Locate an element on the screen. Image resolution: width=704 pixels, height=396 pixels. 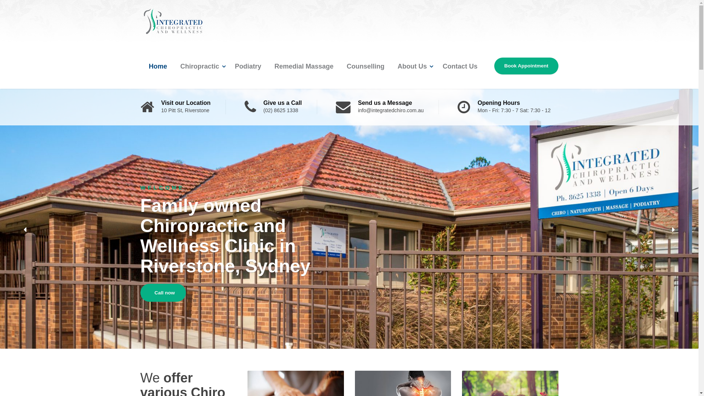
Chiropractic is located at coordinates (201, 66).